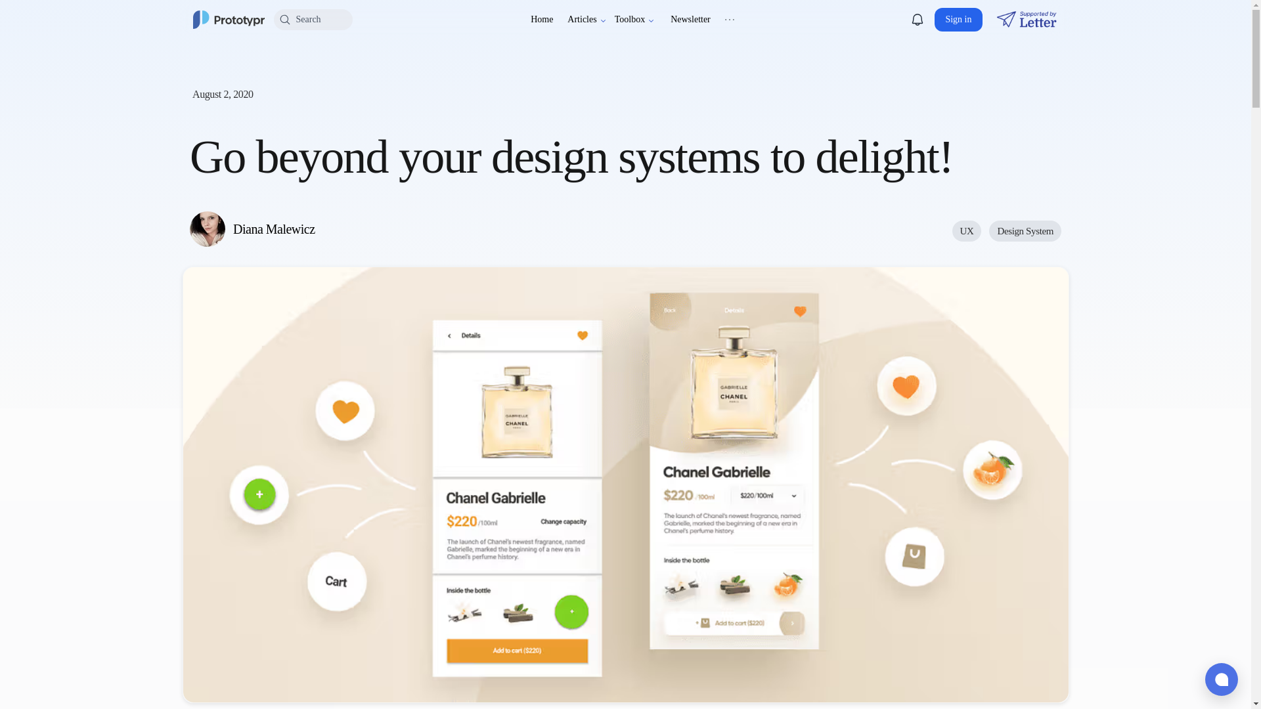  Describe the element at coordinates (635, 20) in the screenshot. I see `Toolbox` at that location.